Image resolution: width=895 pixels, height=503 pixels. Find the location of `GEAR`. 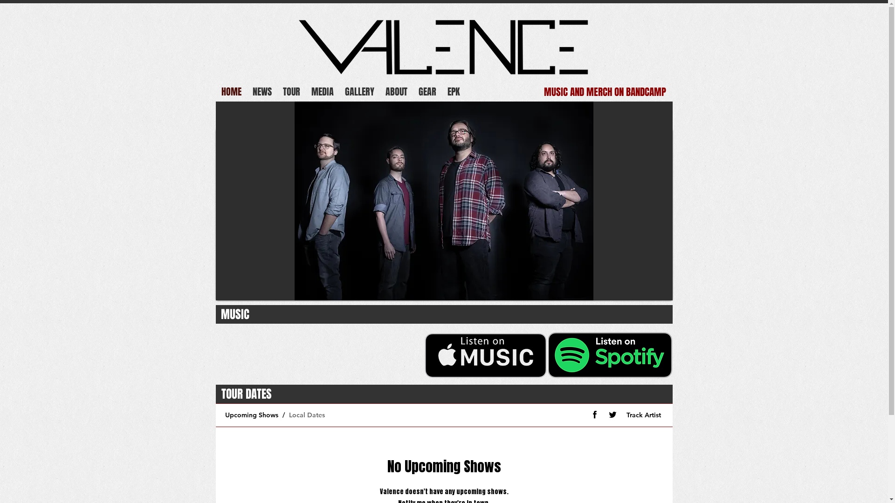

GEAR is located at coordinates (427, 92).